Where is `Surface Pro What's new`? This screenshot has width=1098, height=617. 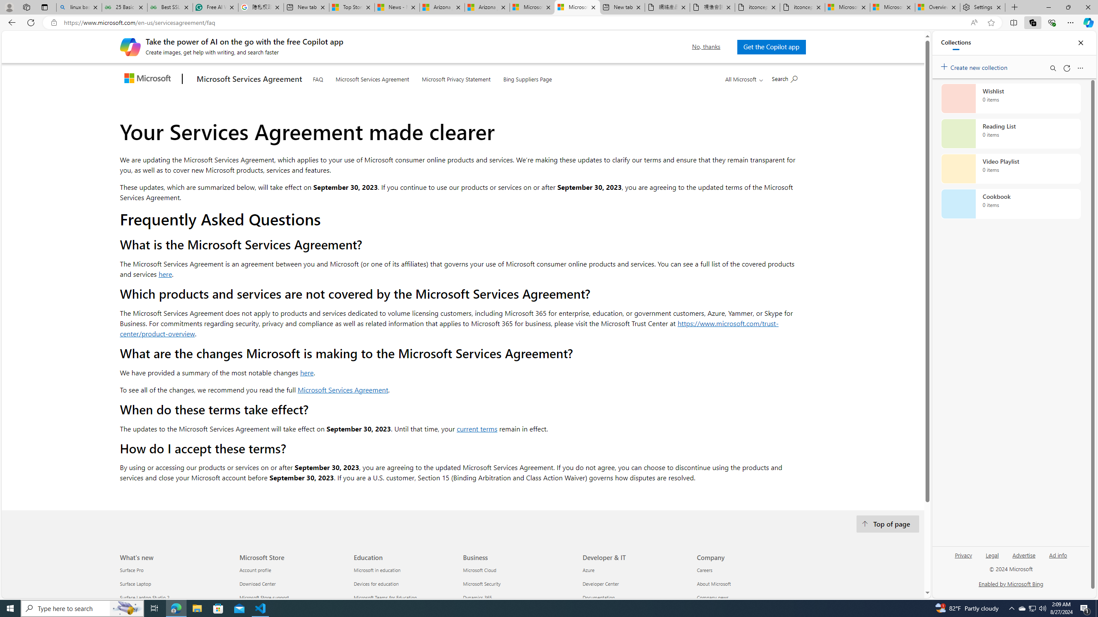 Surface Pro What's new is located at coordinates (132, 570).